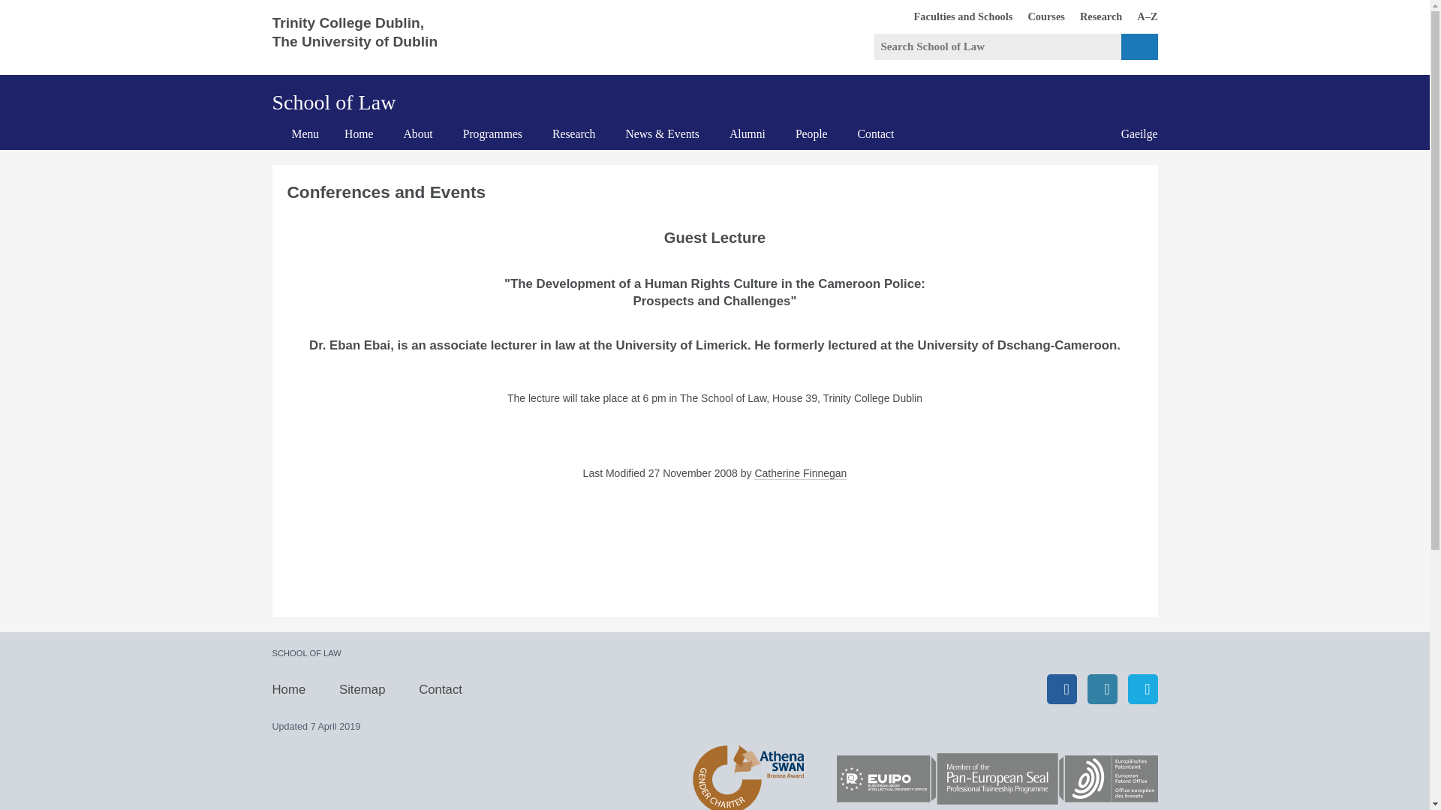 The height and width of the screenshot is (810, 1441). I want to click on People, so click(812, 133).